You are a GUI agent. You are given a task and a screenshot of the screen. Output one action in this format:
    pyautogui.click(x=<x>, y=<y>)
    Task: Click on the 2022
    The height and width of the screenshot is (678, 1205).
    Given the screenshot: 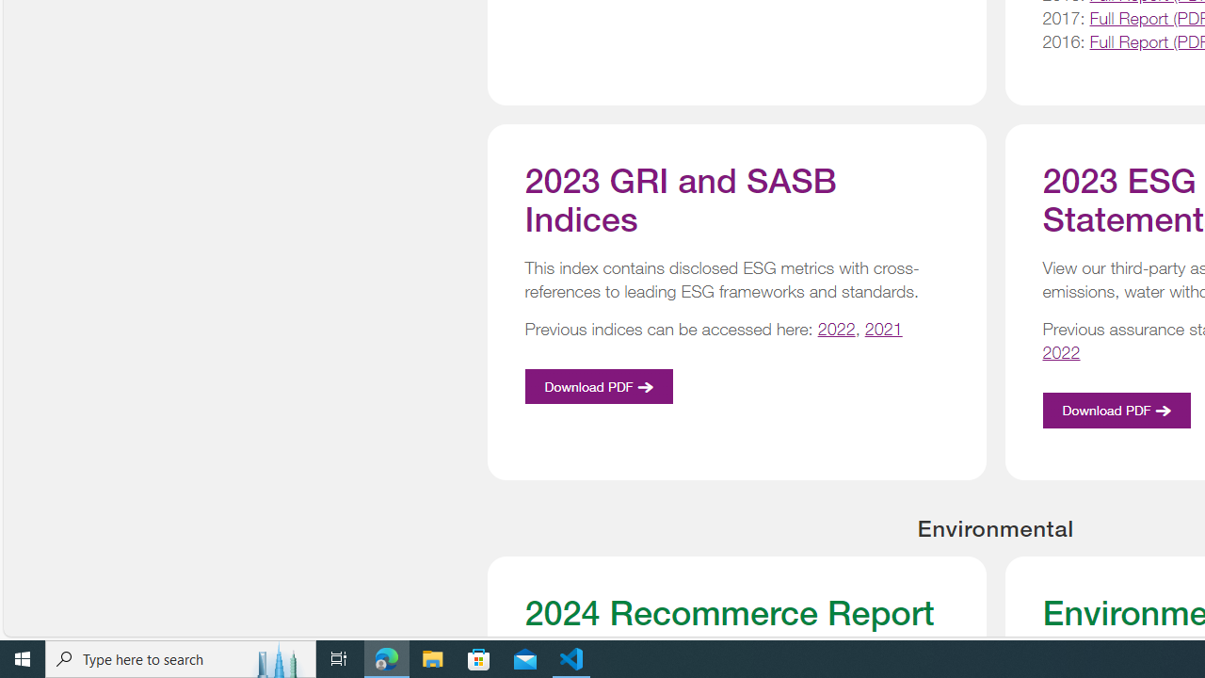 What is the action you would take?
    pyautogui.click(x=1062, y=352)
    